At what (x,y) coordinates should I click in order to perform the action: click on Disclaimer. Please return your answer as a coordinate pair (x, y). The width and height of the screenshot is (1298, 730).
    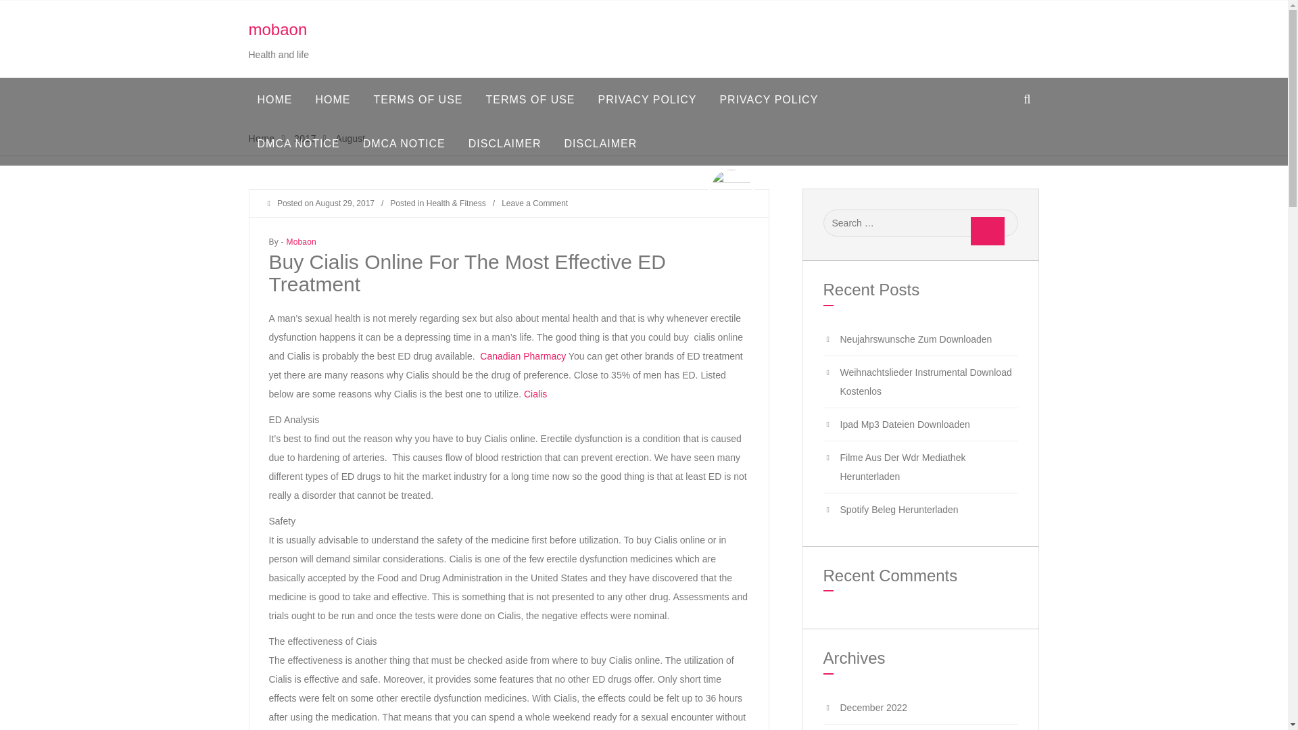
    Looking at the image, I should click on (504, 143).